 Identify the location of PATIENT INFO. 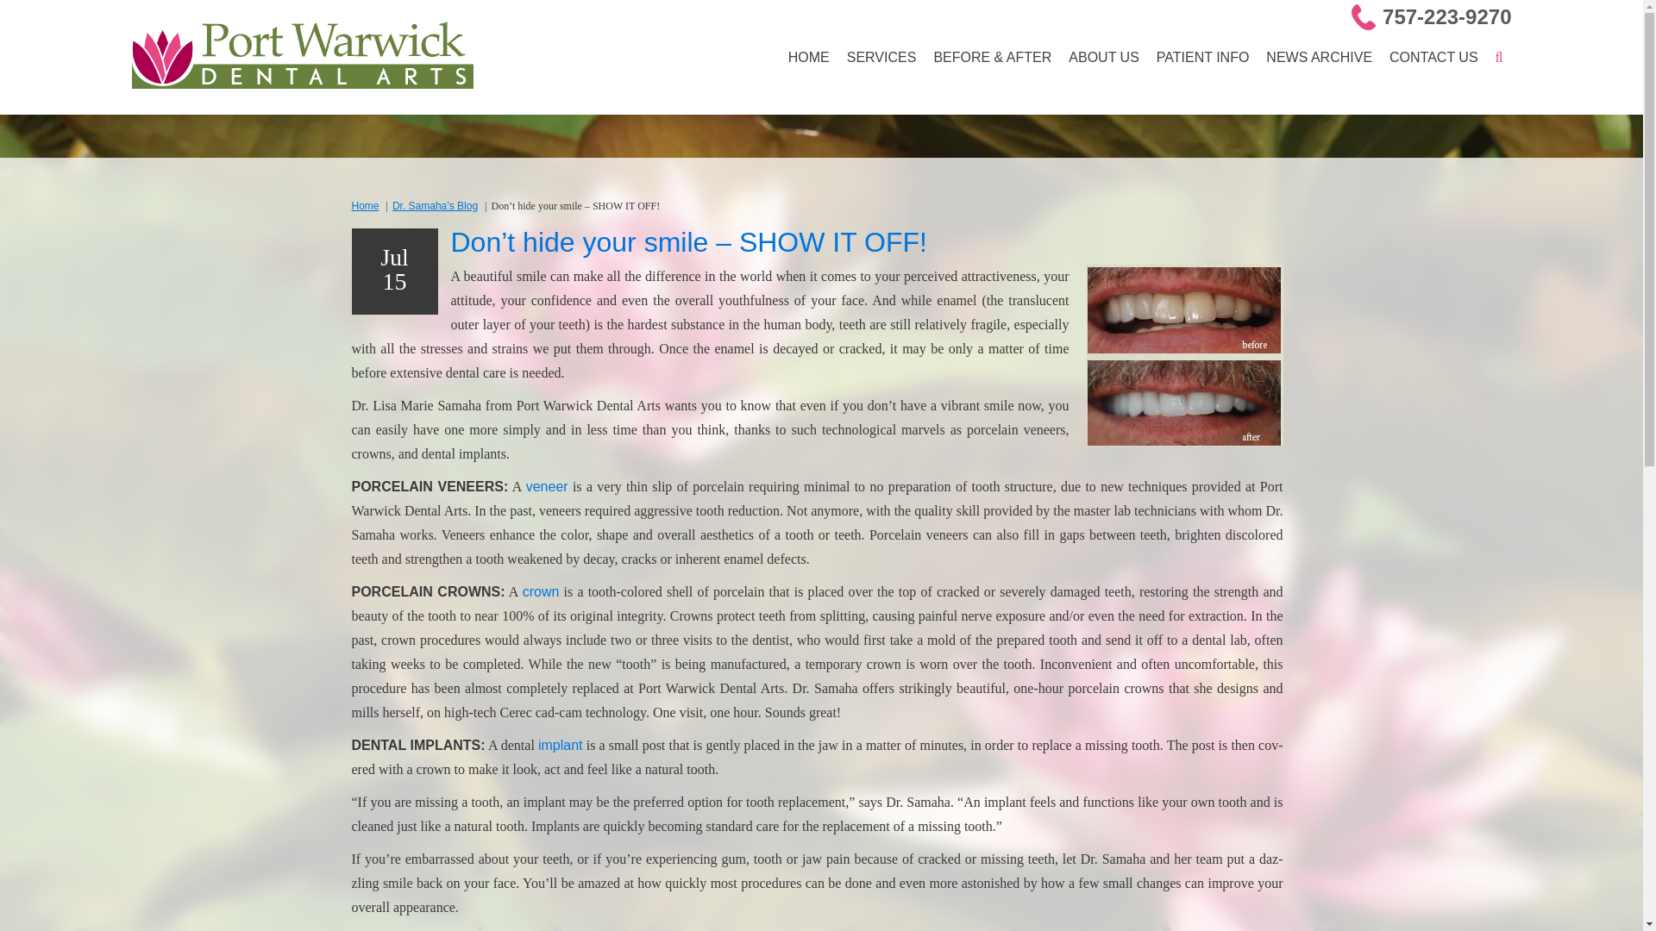
(1202, 57).